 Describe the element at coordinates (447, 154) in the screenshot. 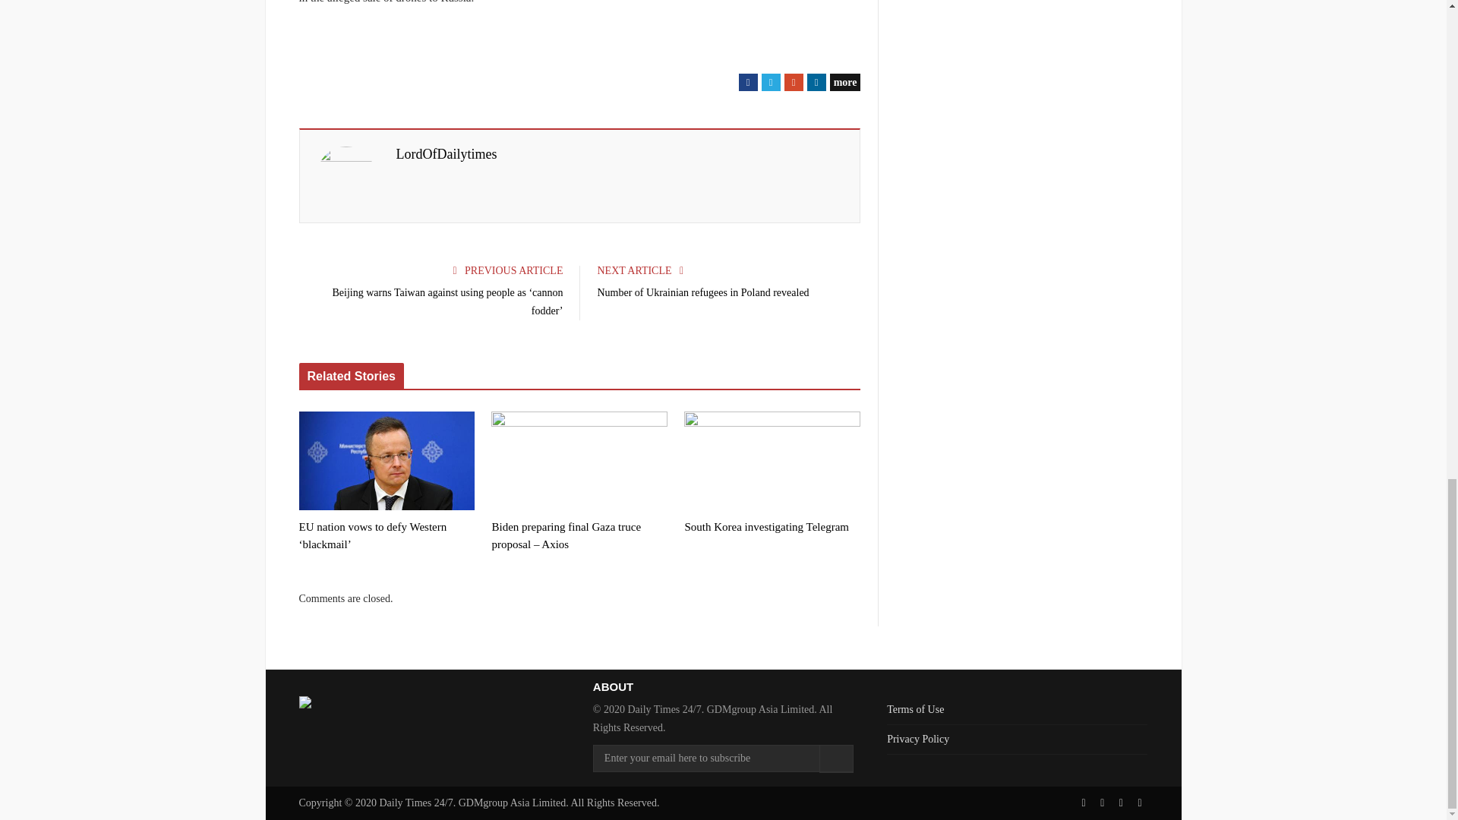

I see `Posts by LordOfDailytimes` at that location.